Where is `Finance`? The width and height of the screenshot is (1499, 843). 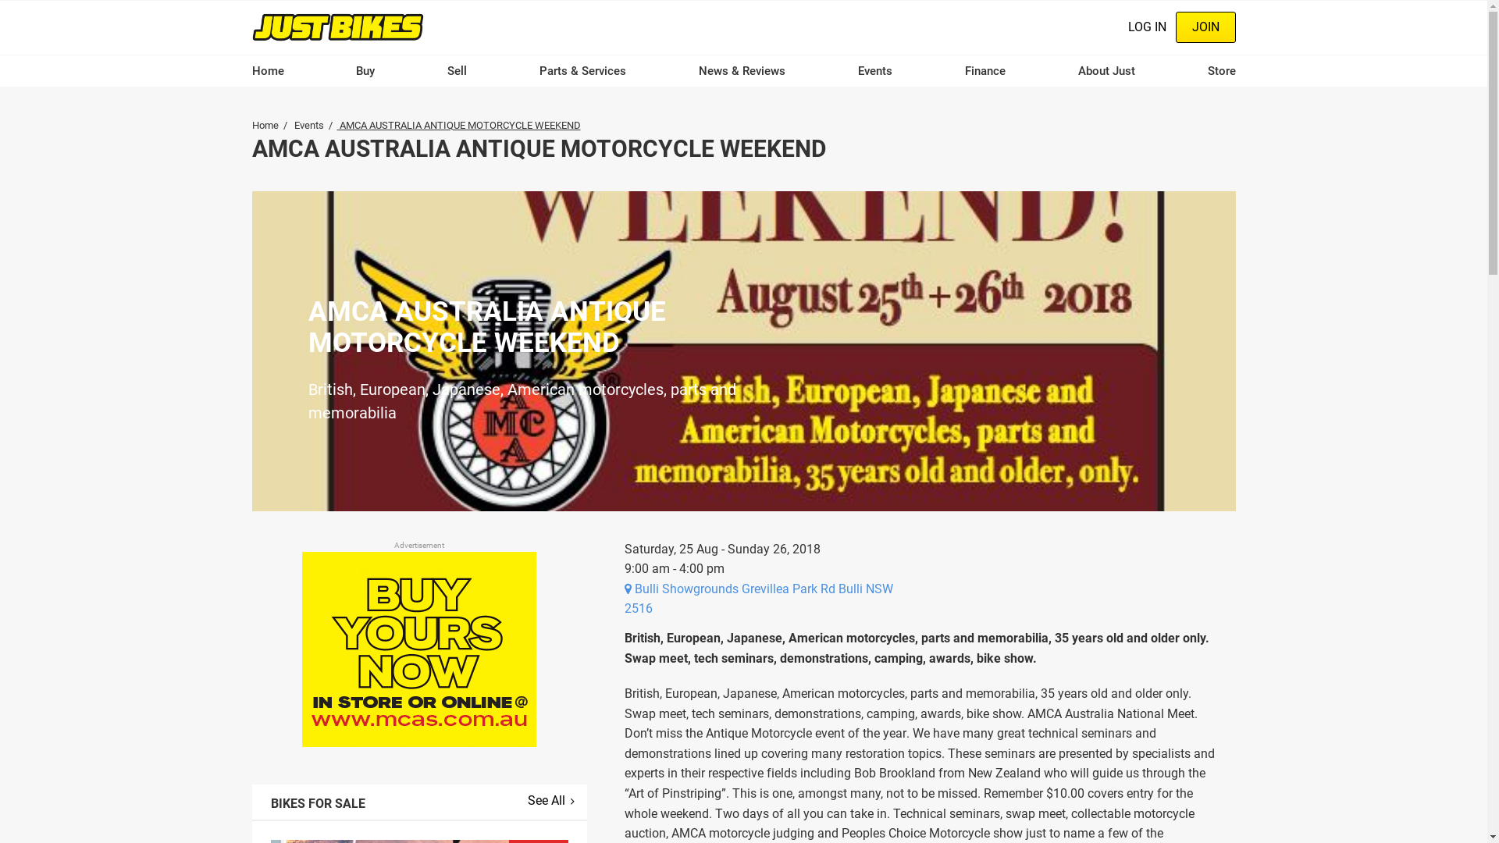 Finance is located at coordinates (985, 71).